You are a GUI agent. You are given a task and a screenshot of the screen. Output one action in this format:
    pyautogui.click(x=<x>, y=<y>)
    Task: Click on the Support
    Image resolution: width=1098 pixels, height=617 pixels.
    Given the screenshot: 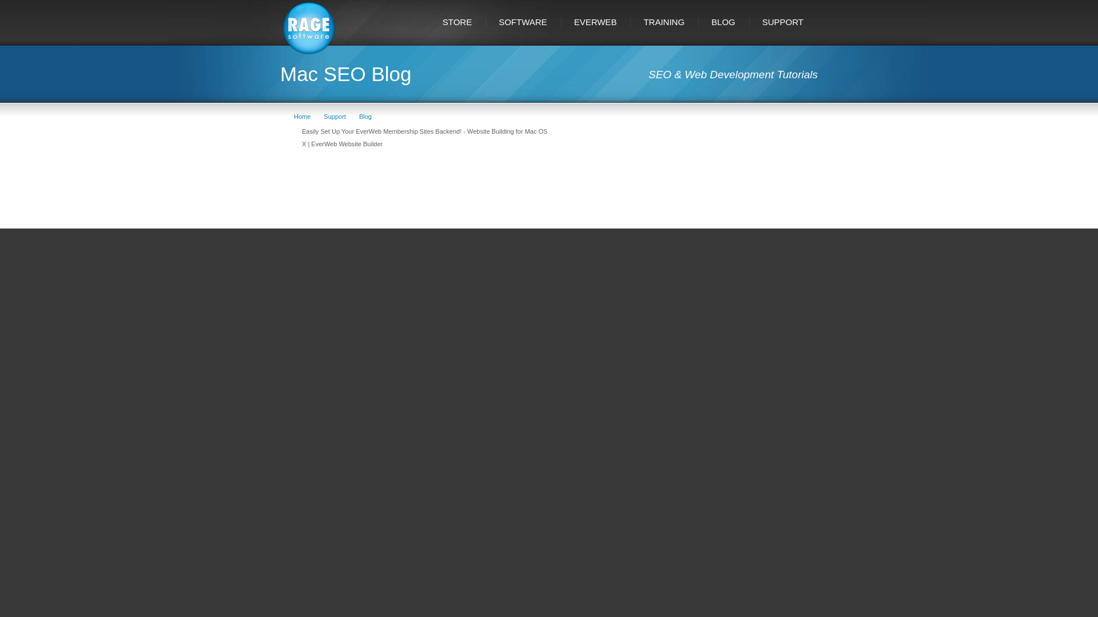 What is the action you would take?
    pyautogui.click(x=335, y=116)
    